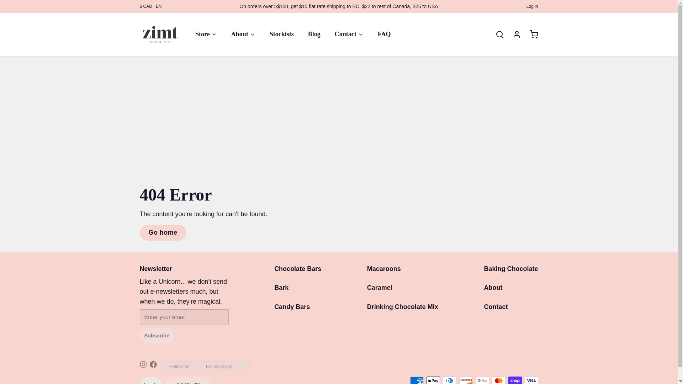 The height and width of the screenshot is (384, 683). I want to click on Blog, so click(314, 34).